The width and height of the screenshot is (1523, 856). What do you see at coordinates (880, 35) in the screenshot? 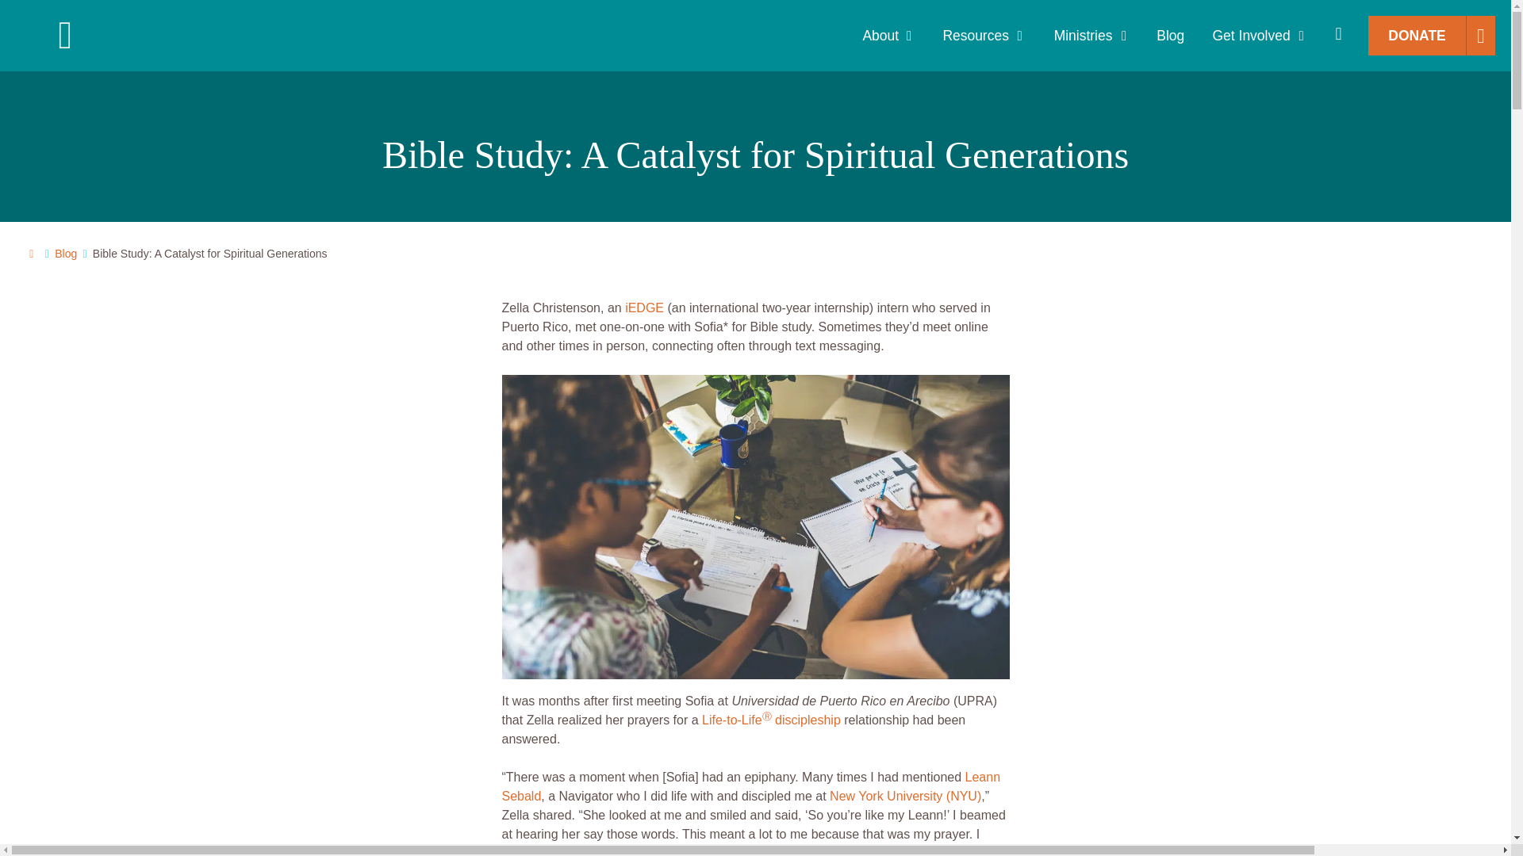
I see `About` at bounding box center [880, 35].